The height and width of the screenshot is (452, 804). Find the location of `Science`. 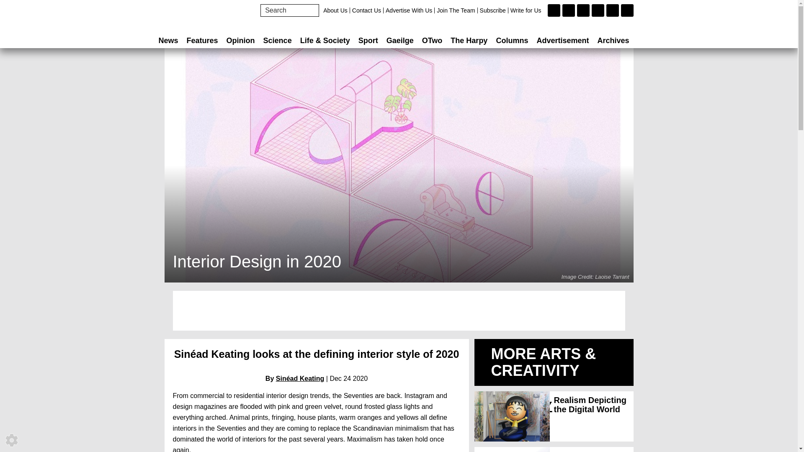

Science is located at coordinates (277, 40).